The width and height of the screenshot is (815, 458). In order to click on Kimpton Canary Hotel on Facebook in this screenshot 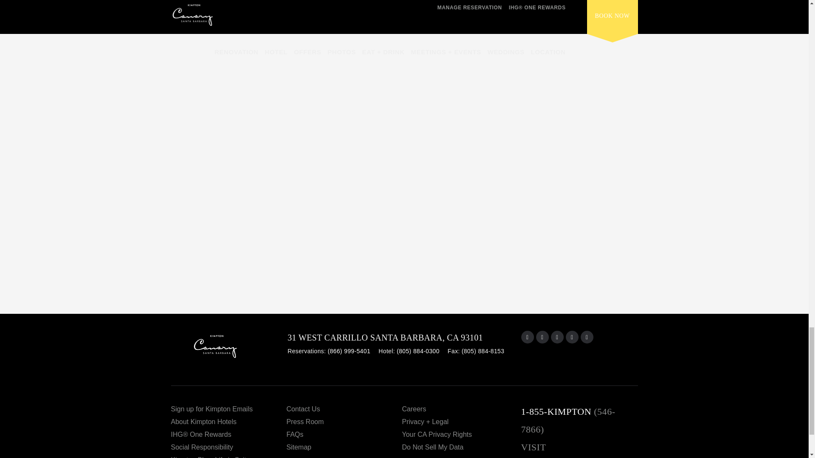, I will do `click(542, 337)`.